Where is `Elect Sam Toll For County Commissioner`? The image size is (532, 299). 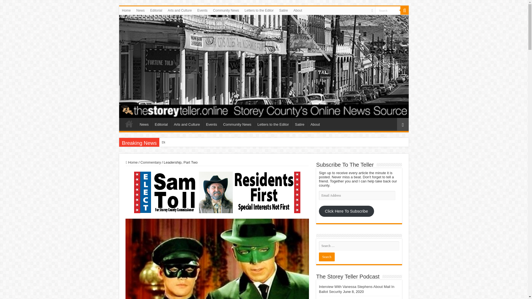 Elect Sam Toll For County Commissioner is located at coordinates (217, 192).